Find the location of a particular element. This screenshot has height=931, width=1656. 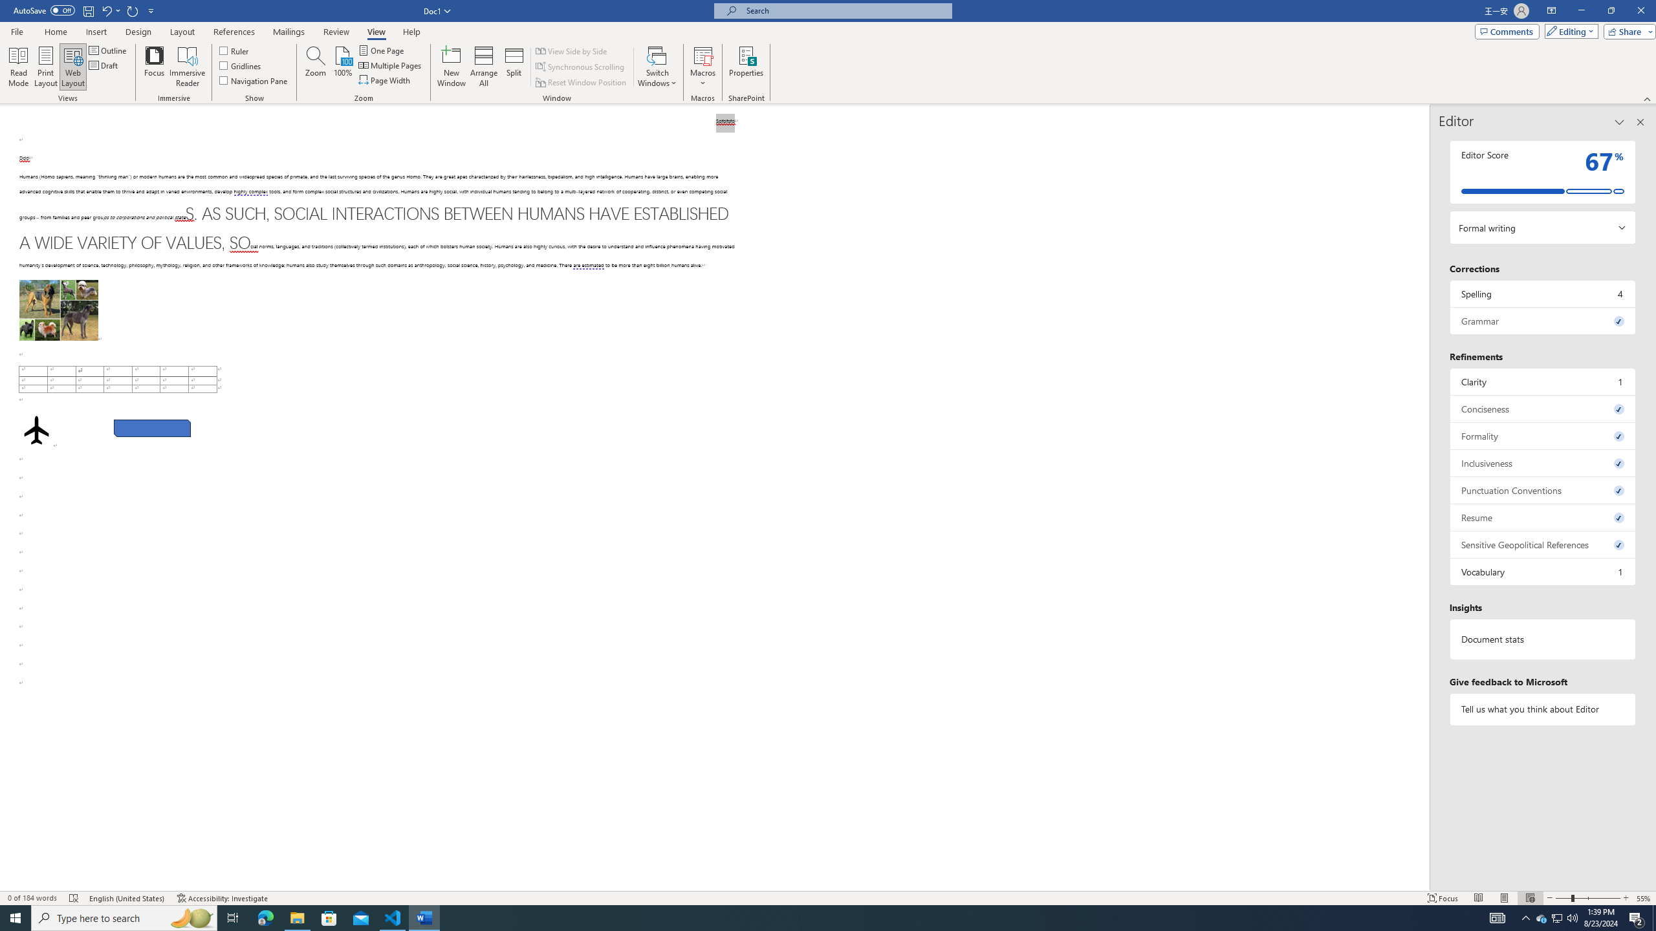

One Page is located at coordinates (382, 50).